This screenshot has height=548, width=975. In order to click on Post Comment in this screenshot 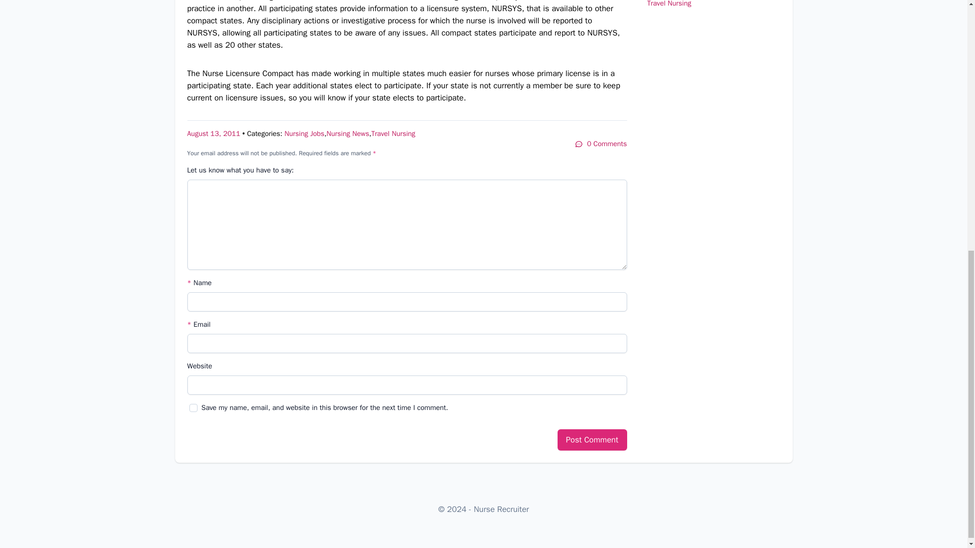, I will do `click(592, 439)`.